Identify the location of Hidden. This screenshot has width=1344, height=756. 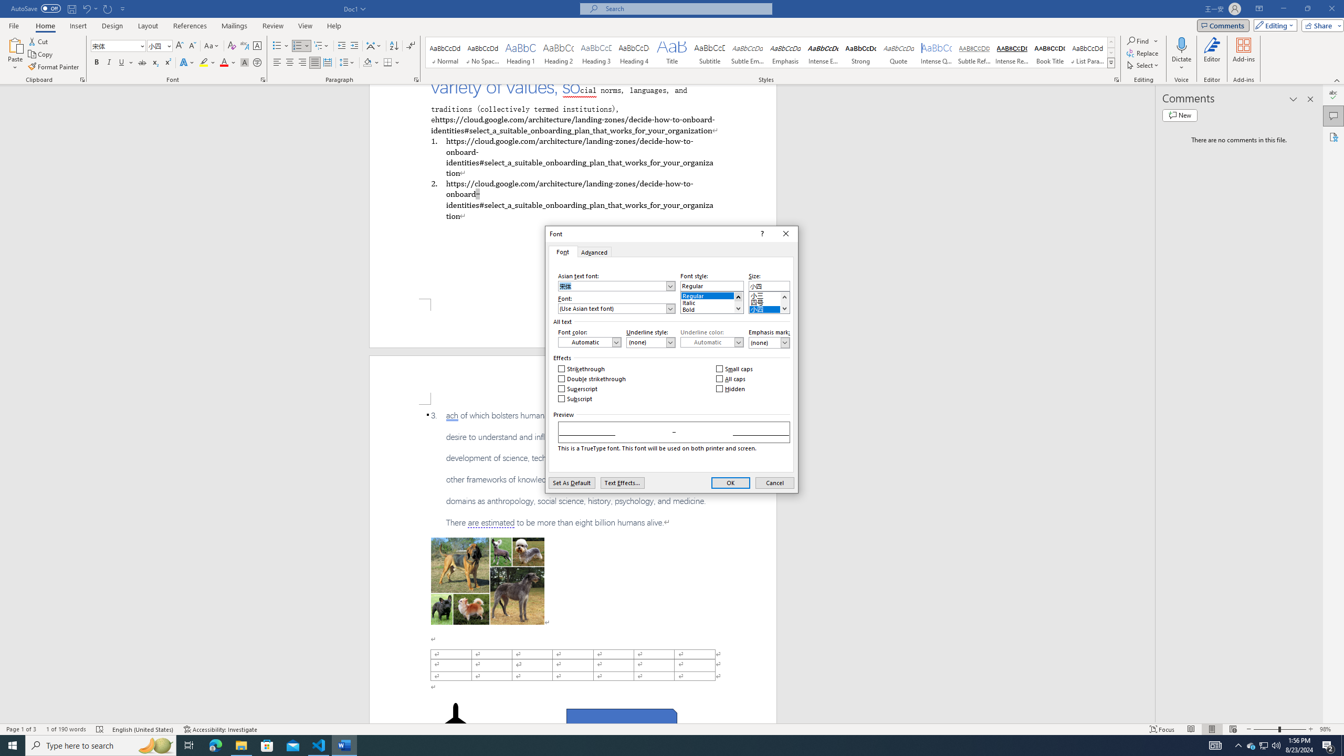
(731, 388).